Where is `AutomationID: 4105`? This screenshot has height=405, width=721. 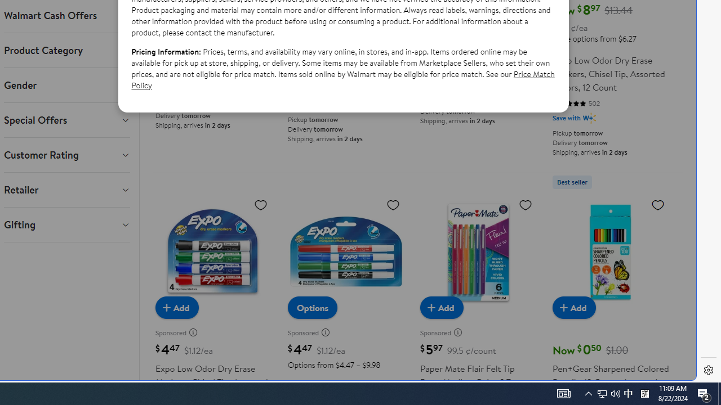 AutomationID: 4105 is located at coordinates (719, 394).